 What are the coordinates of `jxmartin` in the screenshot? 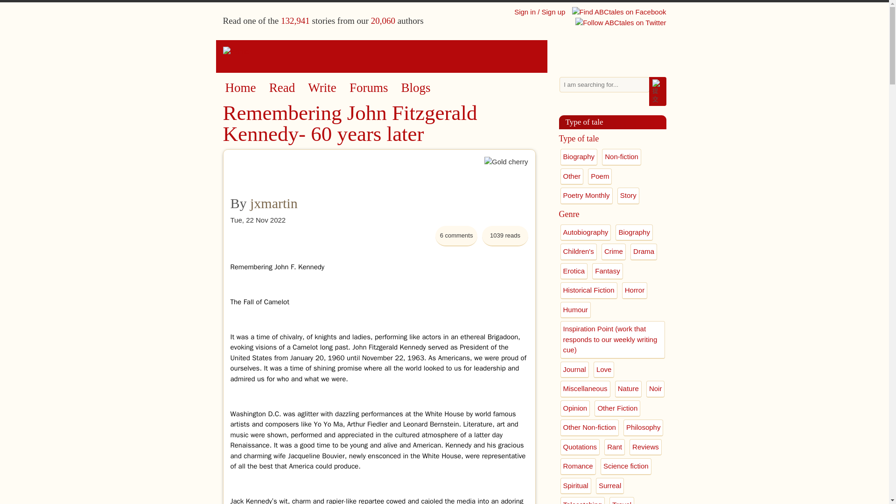 It's located at (273, 203).